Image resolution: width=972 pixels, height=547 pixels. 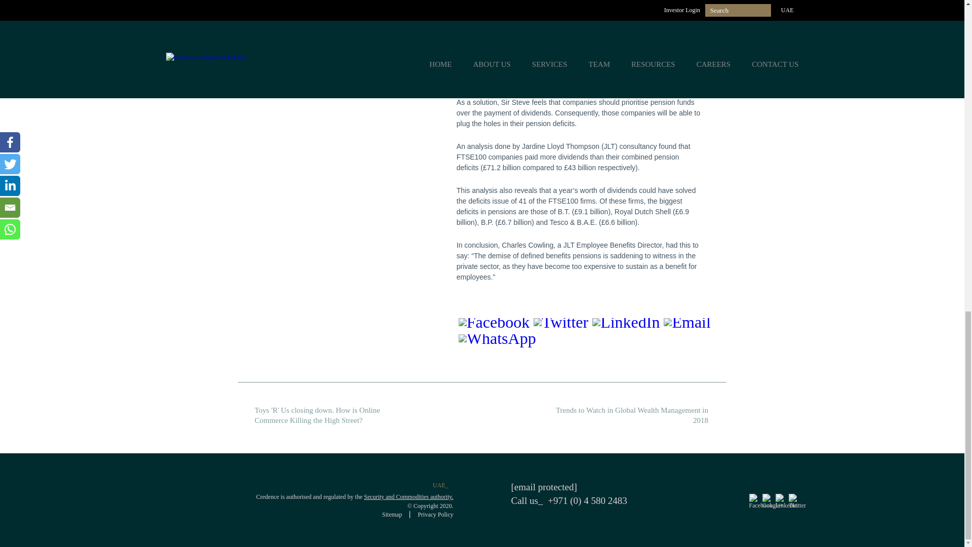 I want to click on WhatsApp, so click(x=682, y=342).